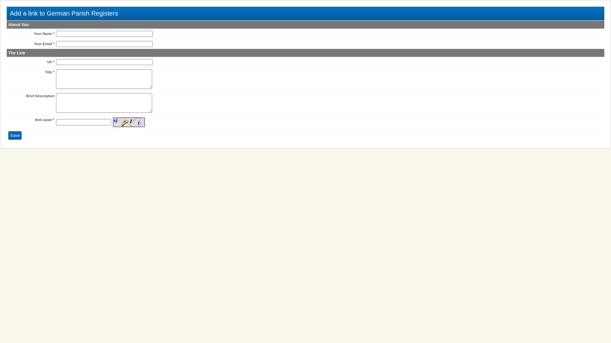  Describe the element at coordinates (129, 126) in the screenshot. I see `Reload Image` at that location.